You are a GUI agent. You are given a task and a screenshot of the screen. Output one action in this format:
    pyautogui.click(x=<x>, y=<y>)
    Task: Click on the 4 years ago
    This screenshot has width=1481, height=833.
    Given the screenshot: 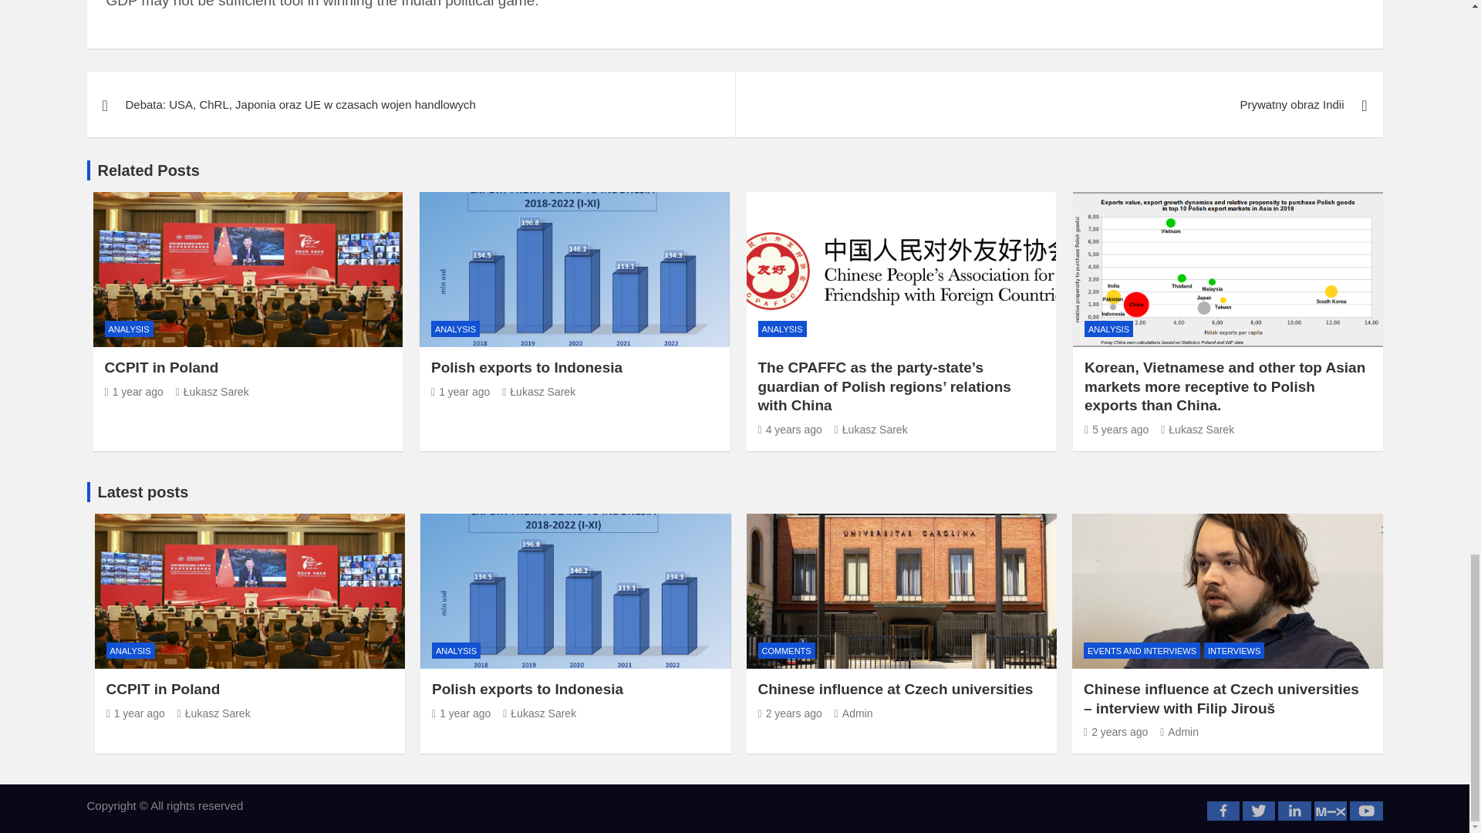 What is the action you would take?
    pyautogui.click(x=789, y=429)
    